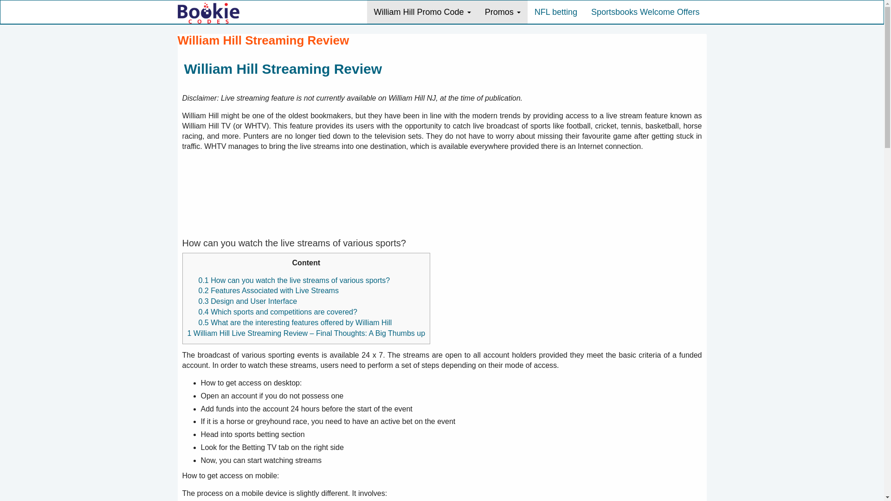  I want to click on Promos, so click(502, 12).